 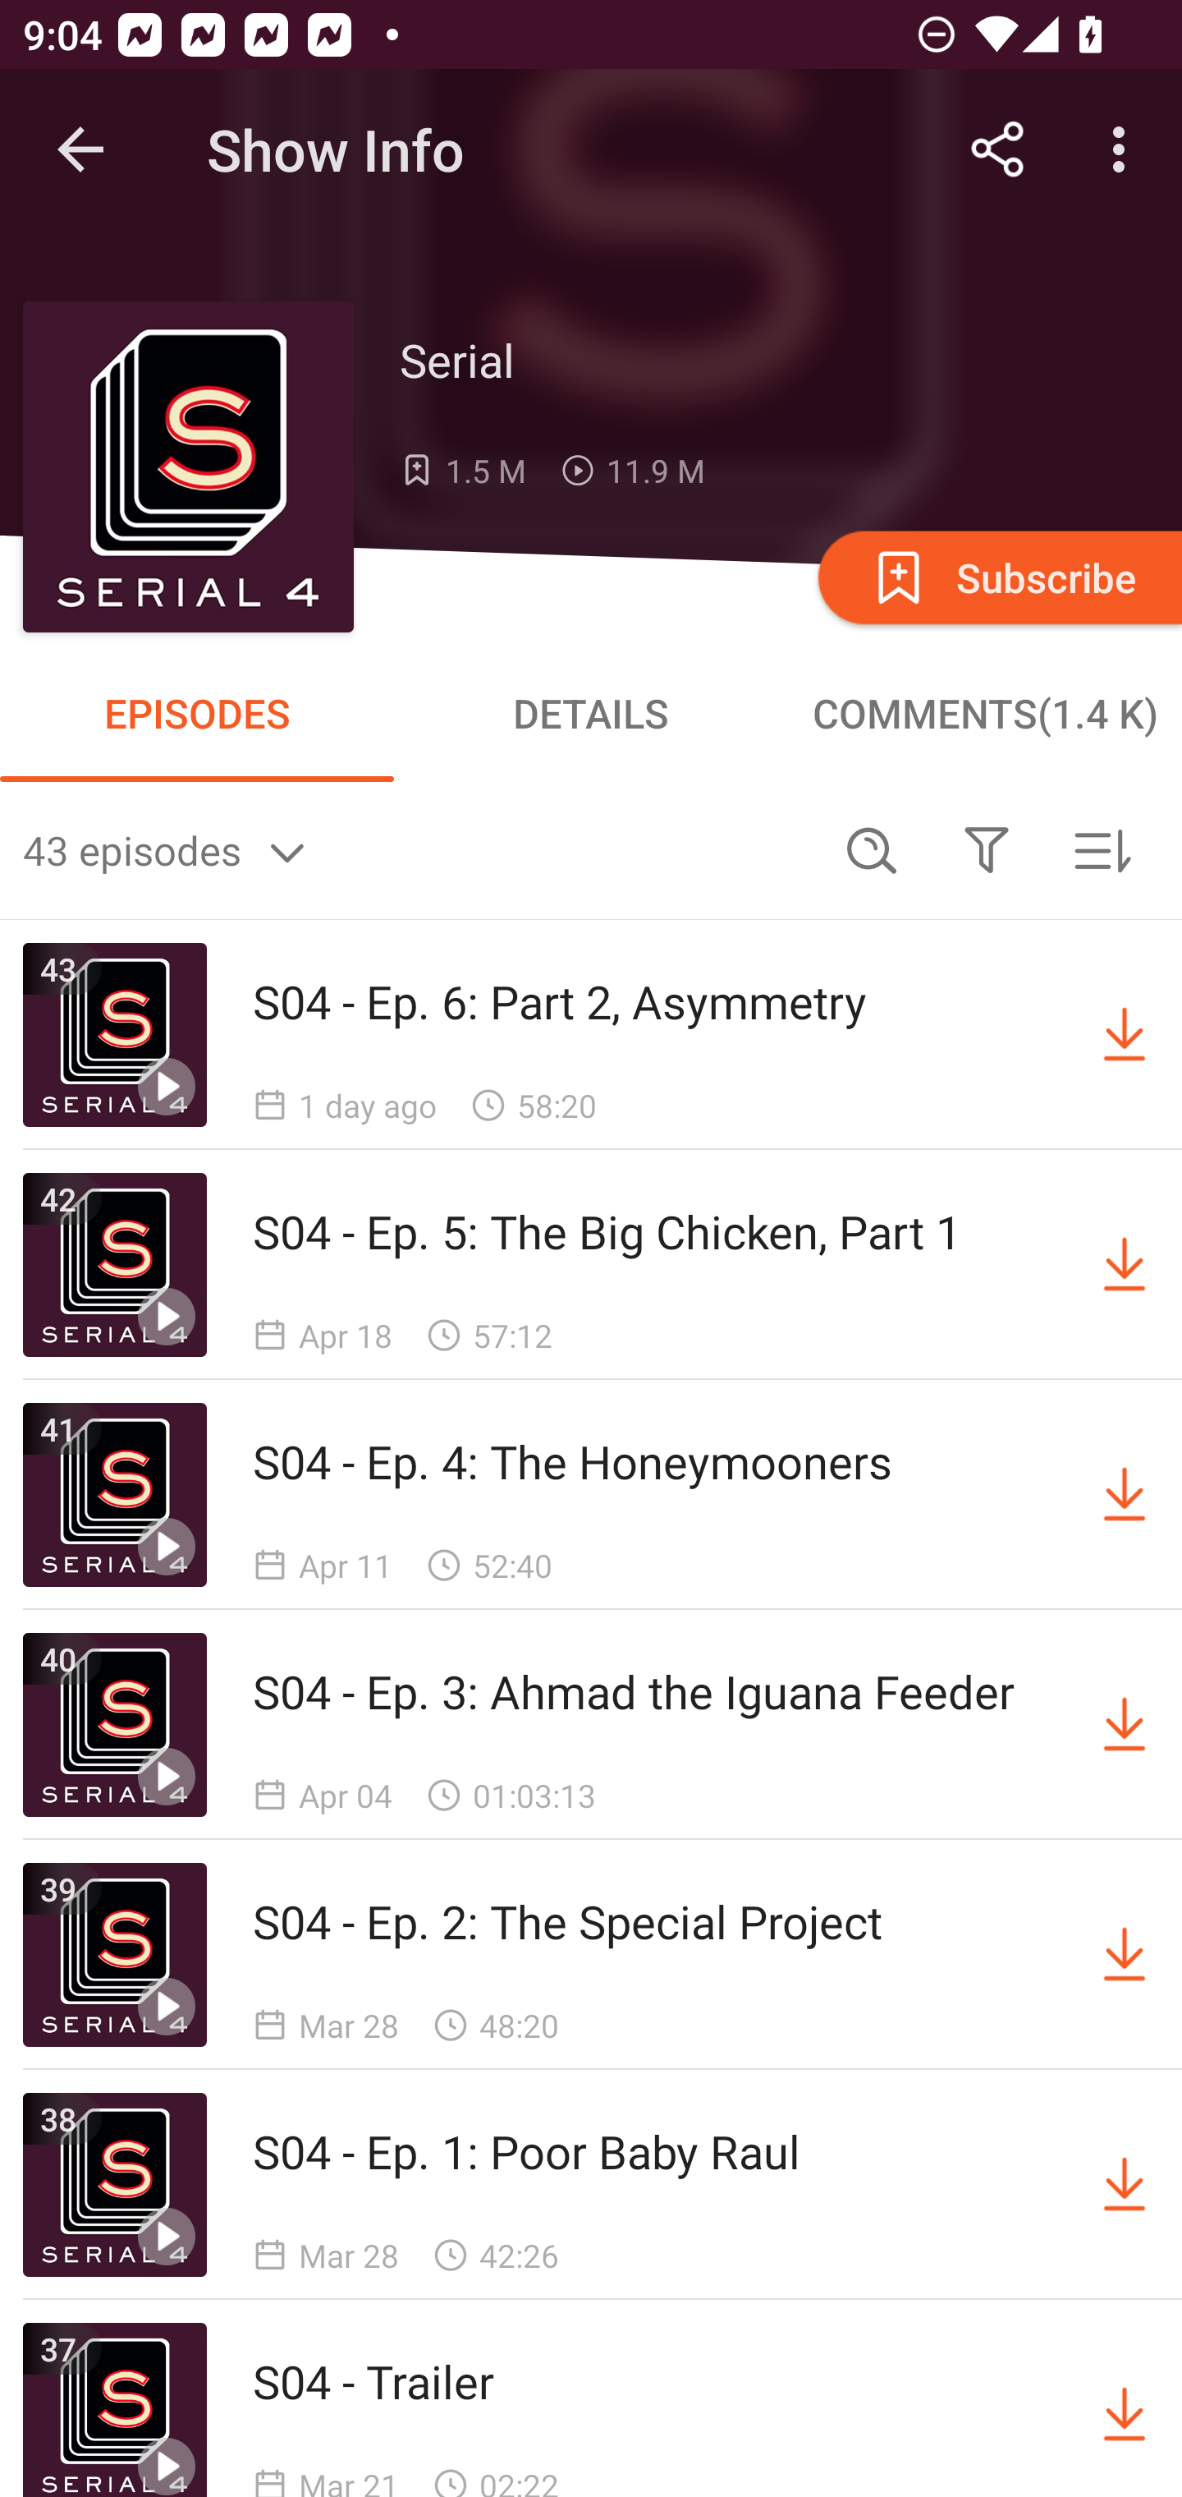 I want to click on Download, so click(x=1125, y=2185).